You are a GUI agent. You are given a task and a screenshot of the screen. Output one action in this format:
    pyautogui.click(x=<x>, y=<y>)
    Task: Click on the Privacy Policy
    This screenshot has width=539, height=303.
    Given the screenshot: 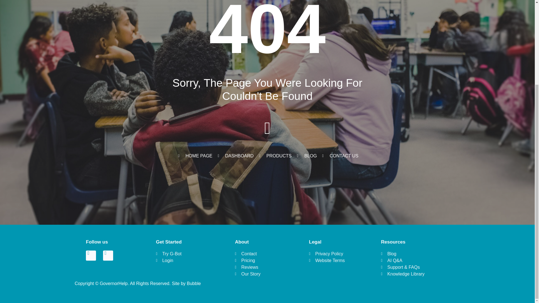 What is the action you would take?
    pyautogui.click(x=334, y=254)
    